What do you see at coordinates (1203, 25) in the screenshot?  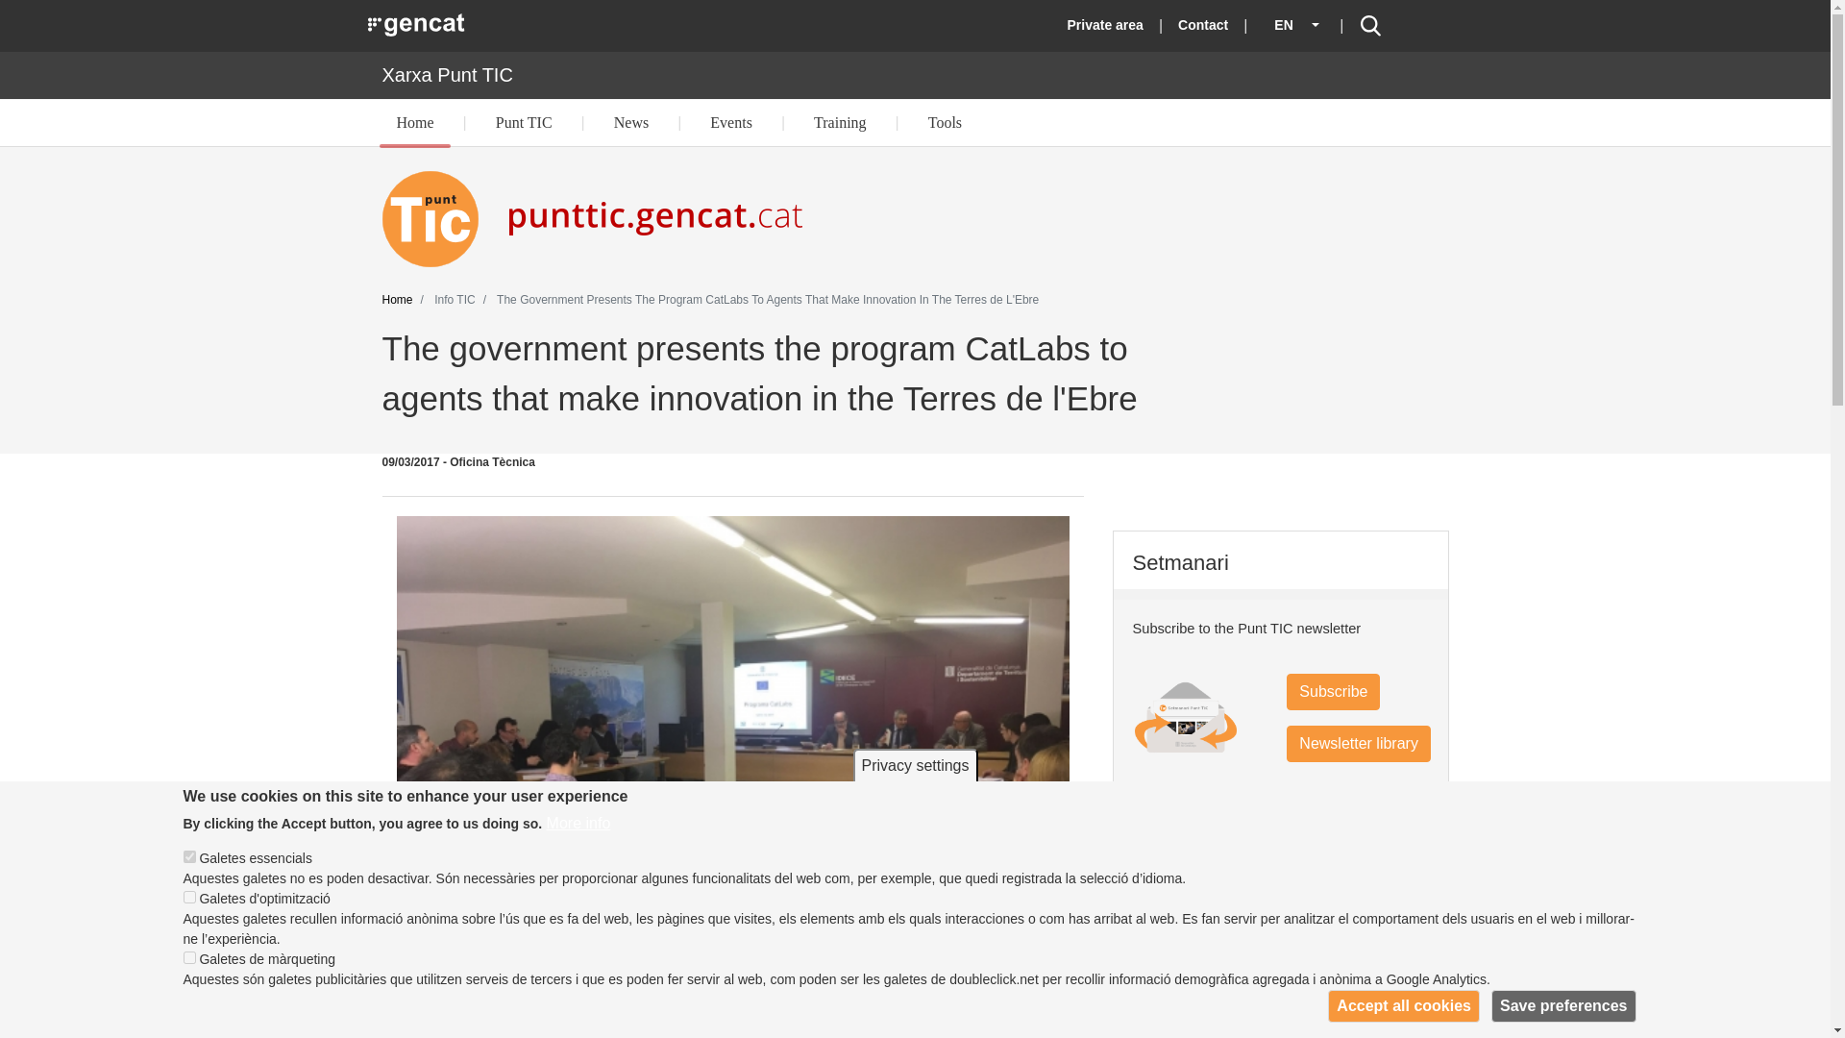 I see `Contact` at bounding box center [1203, 25].